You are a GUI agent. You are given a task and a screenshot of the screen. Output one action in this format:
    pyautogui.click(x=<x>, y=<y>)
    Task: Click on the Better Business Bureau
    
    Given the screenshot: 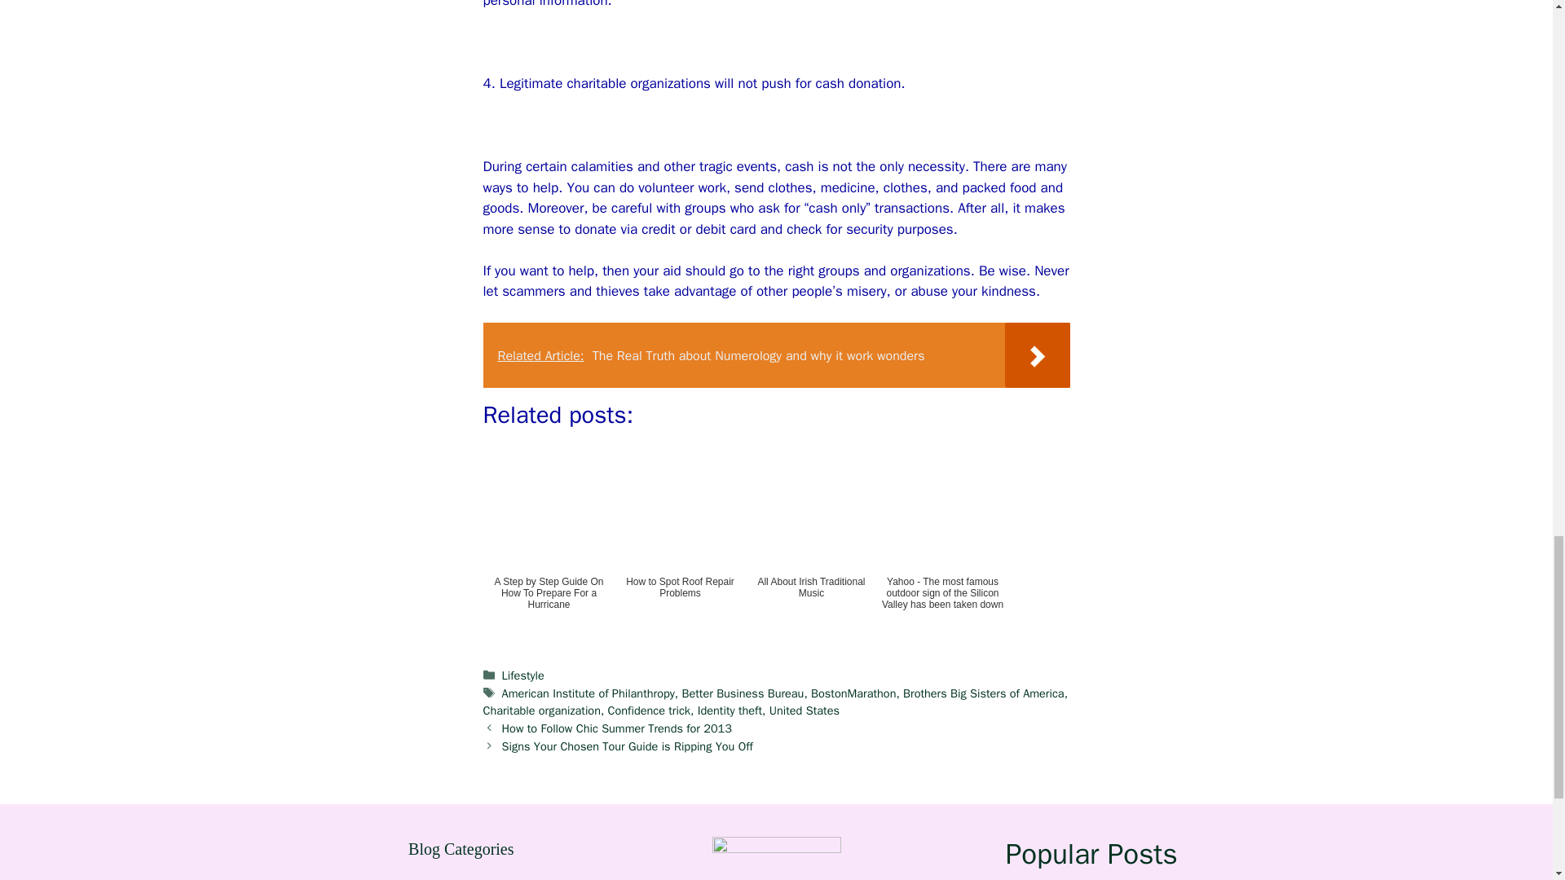 What is the action you would take?
    pyautogui.click(x=742, y=693)
    